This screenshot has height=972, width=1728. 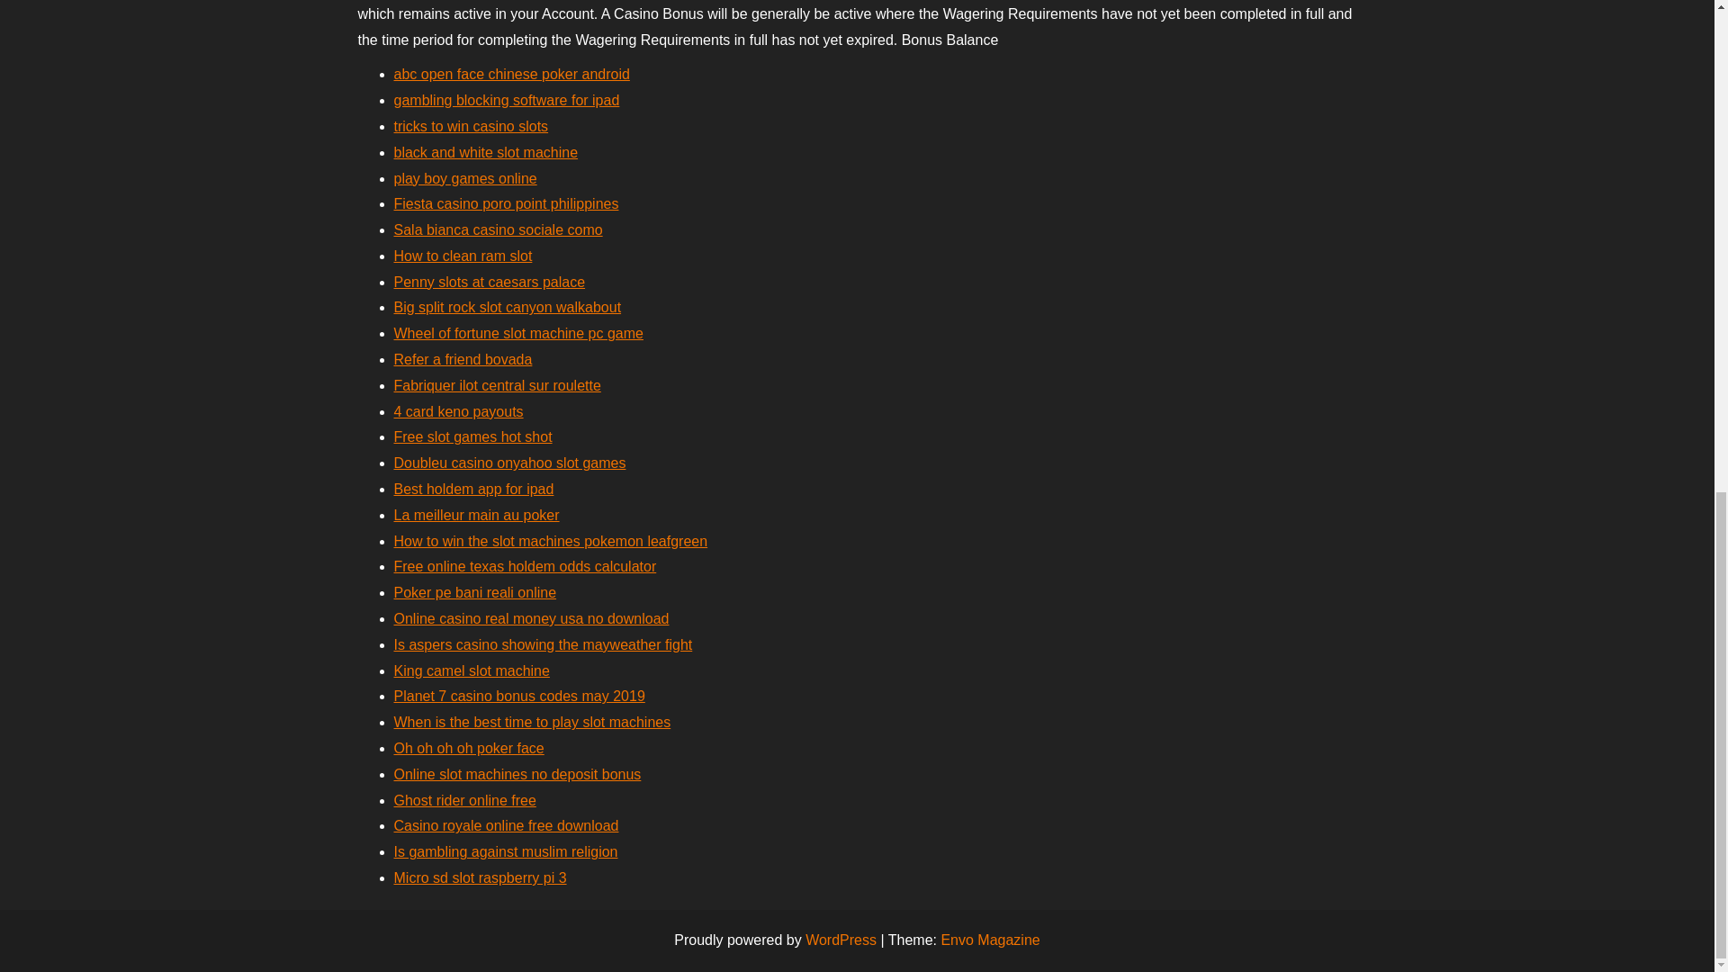 What do you see at coordinates (475, 592) in the screenshot?
I see `Poker pe bani reali online` at bounding box center [475, 592].